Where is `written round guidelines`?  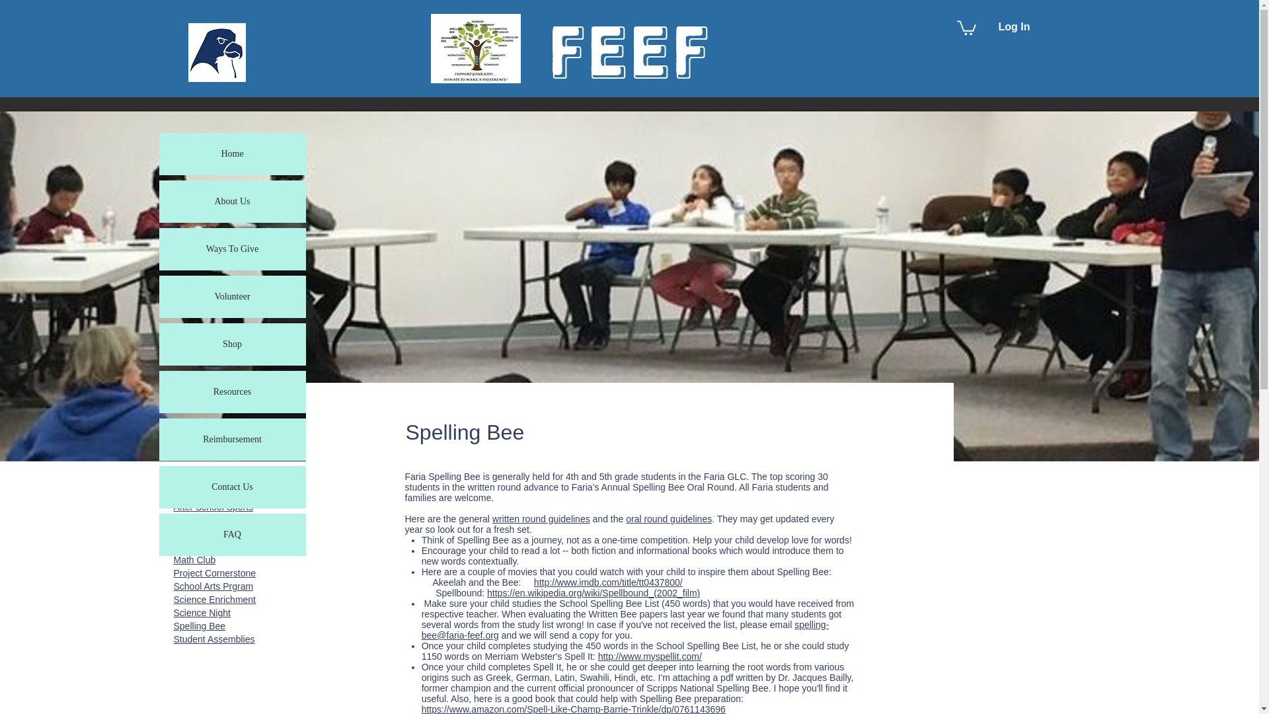
written round guidelines is located at coordinates (541, 518).